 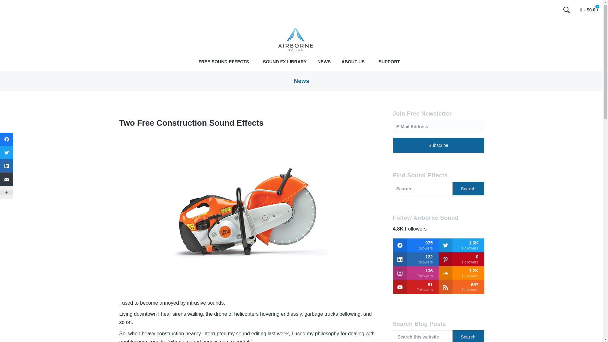 What do you see at coordinates (468, 188) in the screenshot?
I see `Search` at bounding box center [468, 188].